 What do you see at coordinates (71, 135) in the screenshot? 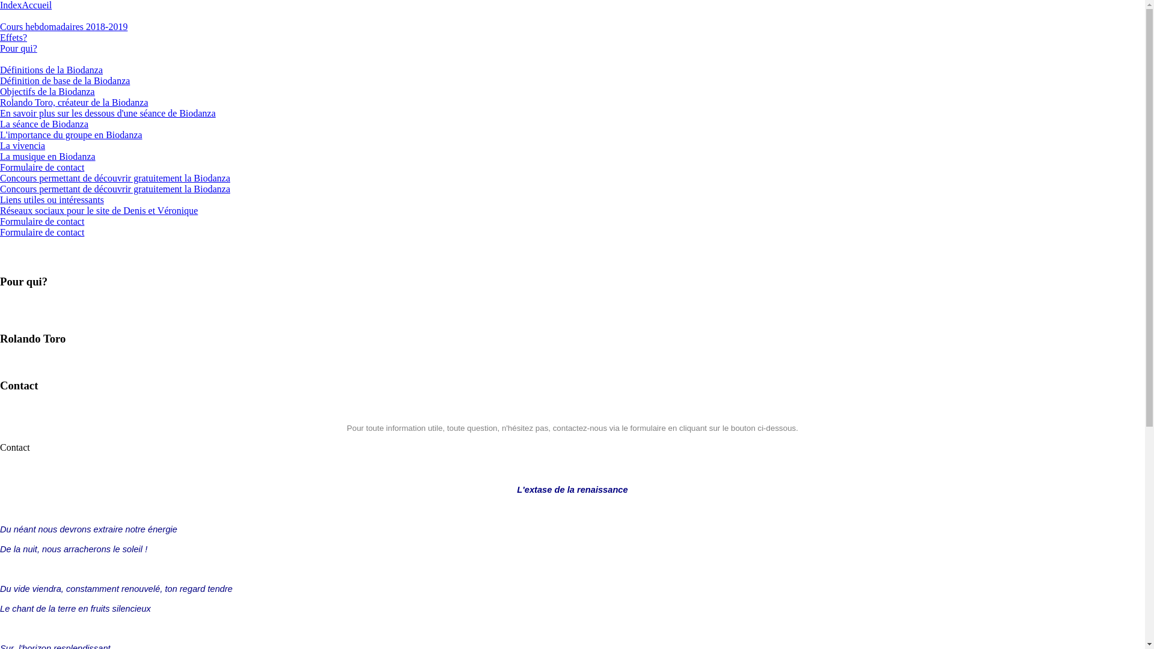
I see `L'importance du groupe en Biodanza` at bounding box center [71, 135].